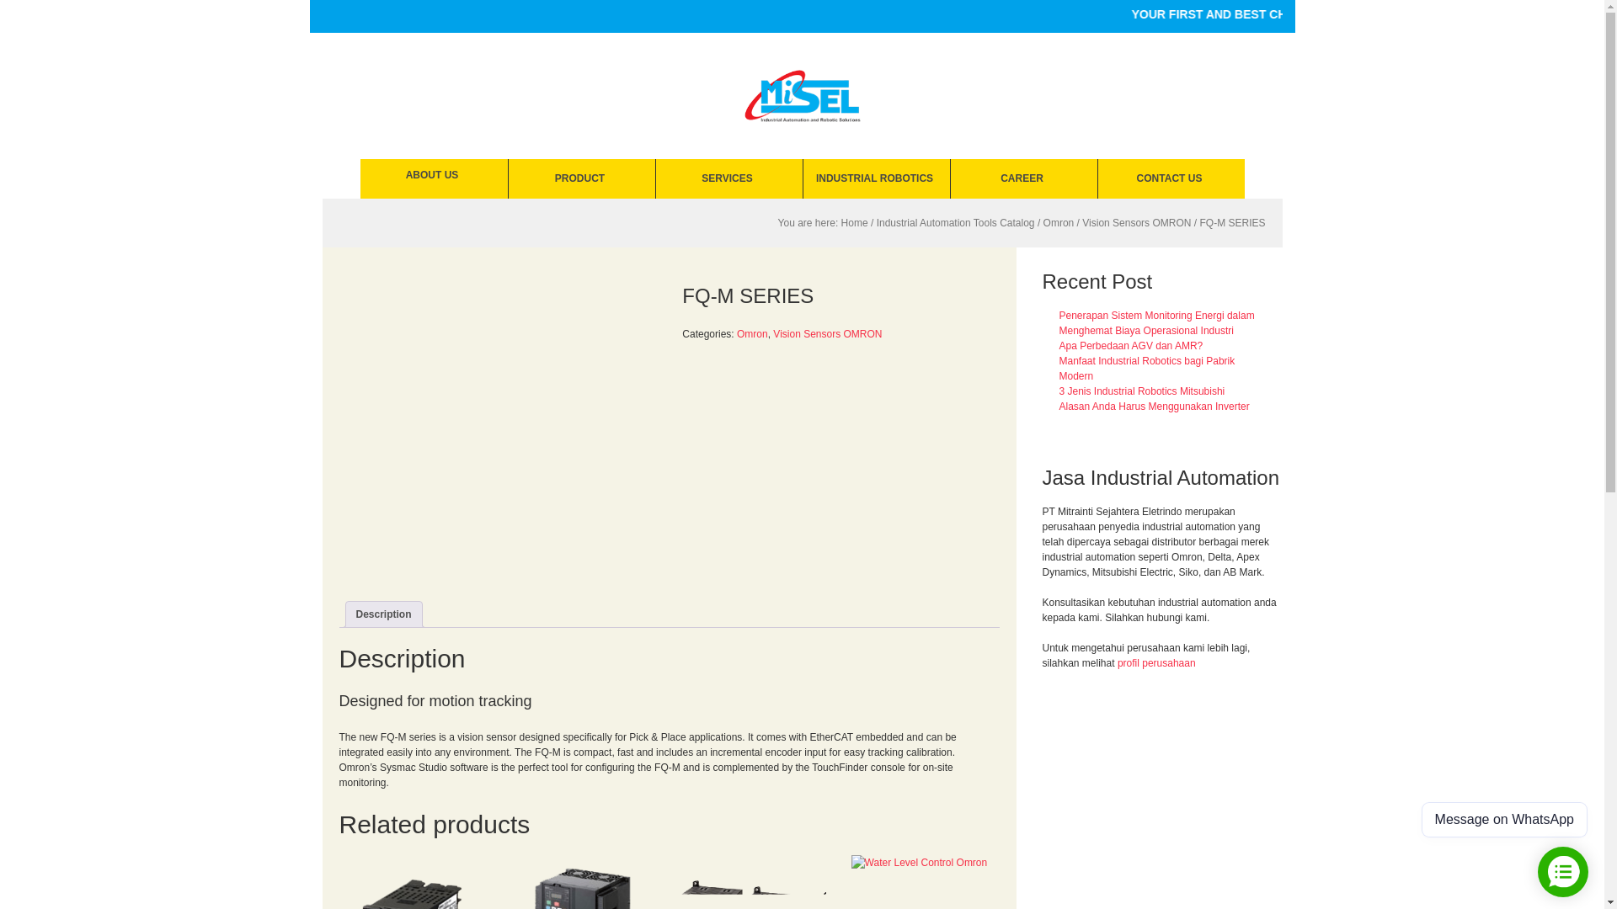 The height and width of the screenshot is (909, 1617). What do you see at coordinates (1154, 662) in the screenshot?
I see `profil perusahaa` at bounding box center [1154, 662].